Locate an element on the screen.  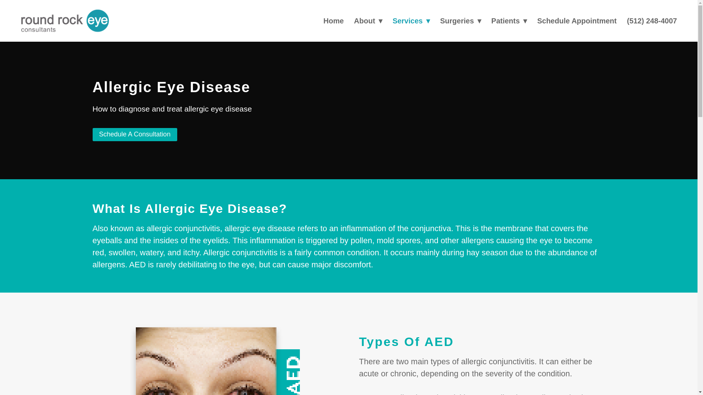
Schedule Appointment is located at coordinates (576, 20).